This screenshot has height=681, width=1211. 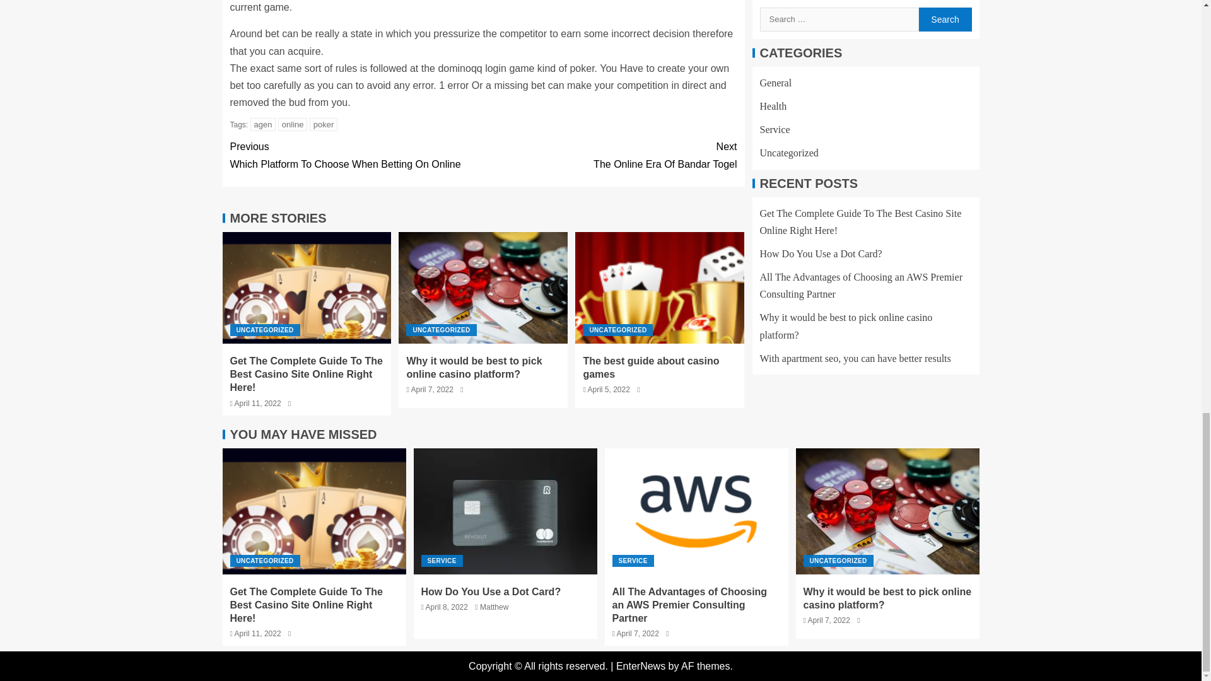 I want to click on online, so click(x=263, y=124).